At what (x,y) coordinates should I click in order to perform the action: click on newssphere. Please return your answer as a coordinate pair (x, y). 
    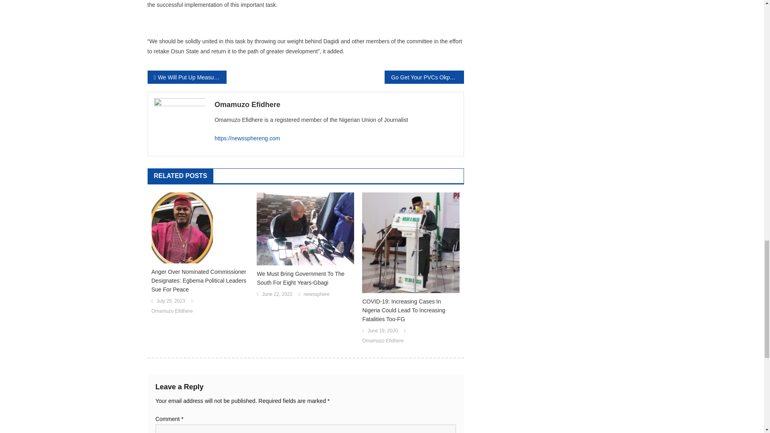
    Looking at the image, I should click on (316, 294).